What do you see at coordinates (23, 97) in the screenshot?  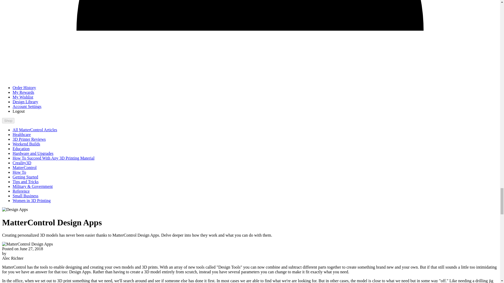 I see `My Wishlist` at bounding box center [23, 97].